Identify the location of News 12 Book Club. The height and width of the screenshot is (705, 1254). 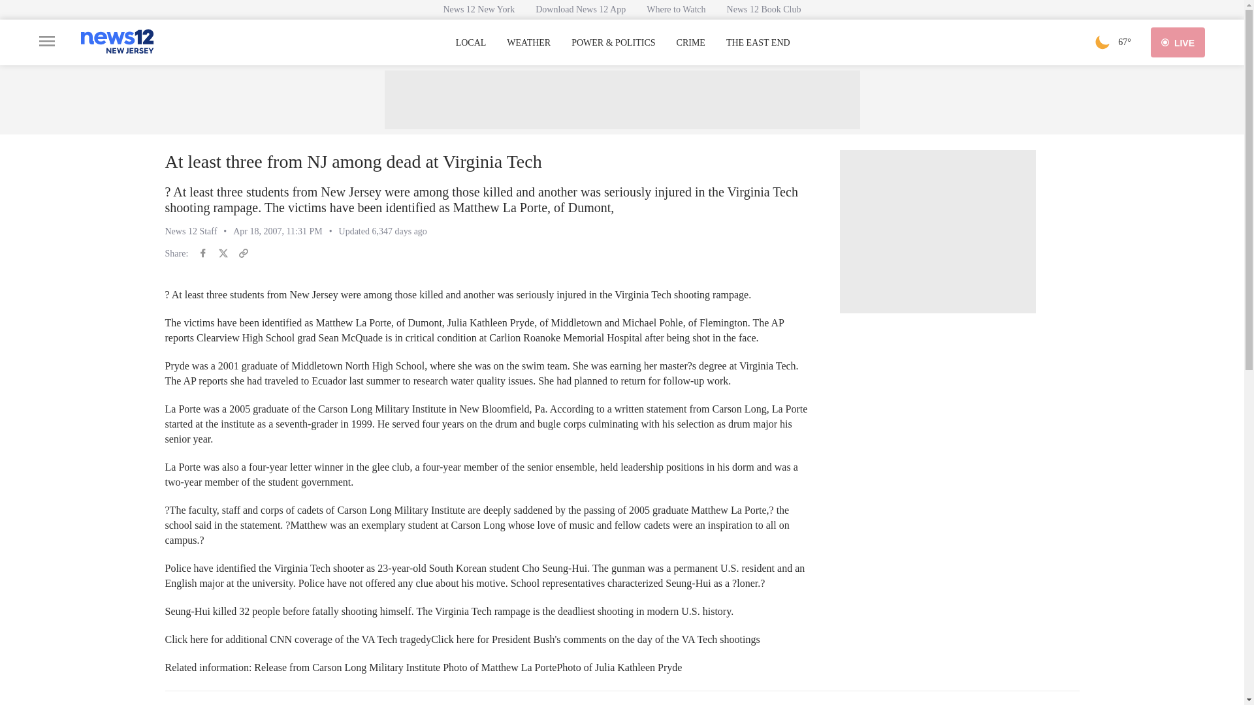
(764, 9).